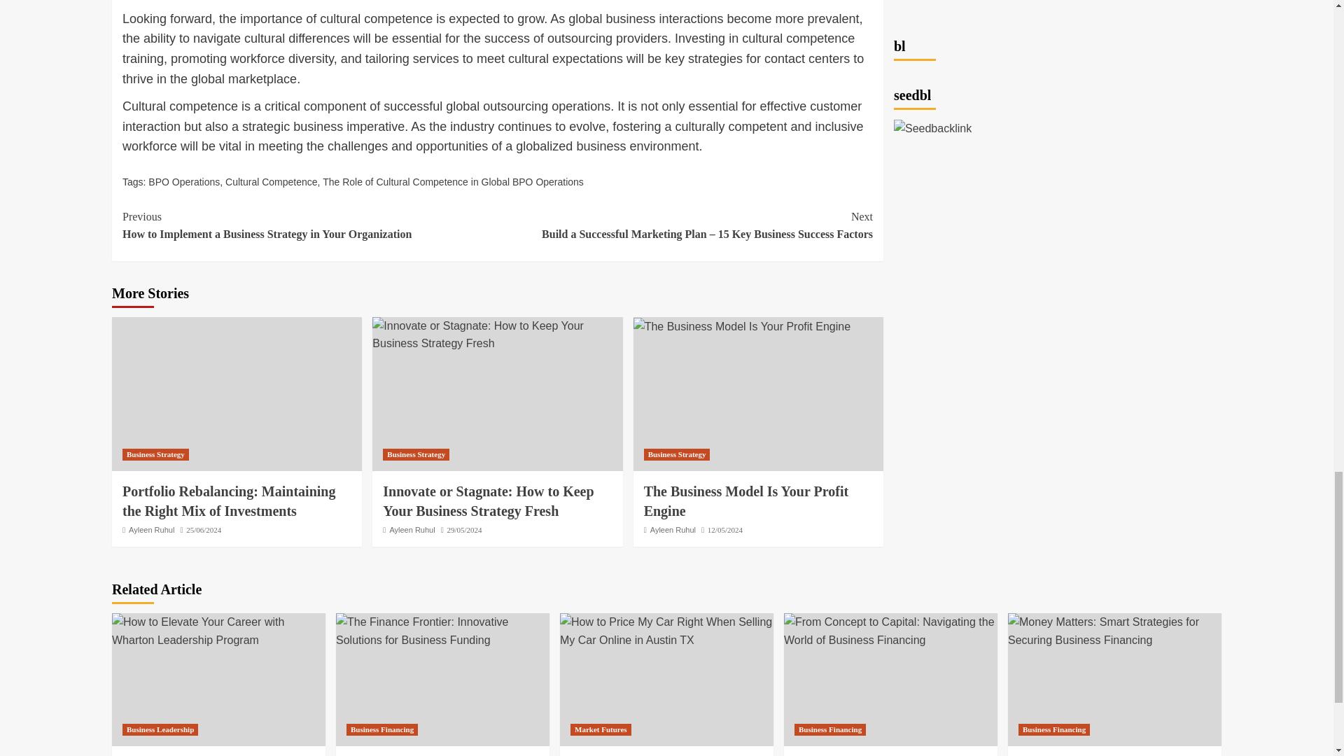 This screenshot has height=756, width=1344. What do you see at coordinates (183, 181) in the screenshot?
I see `BPO Operations` at bounding box center [183, 181].